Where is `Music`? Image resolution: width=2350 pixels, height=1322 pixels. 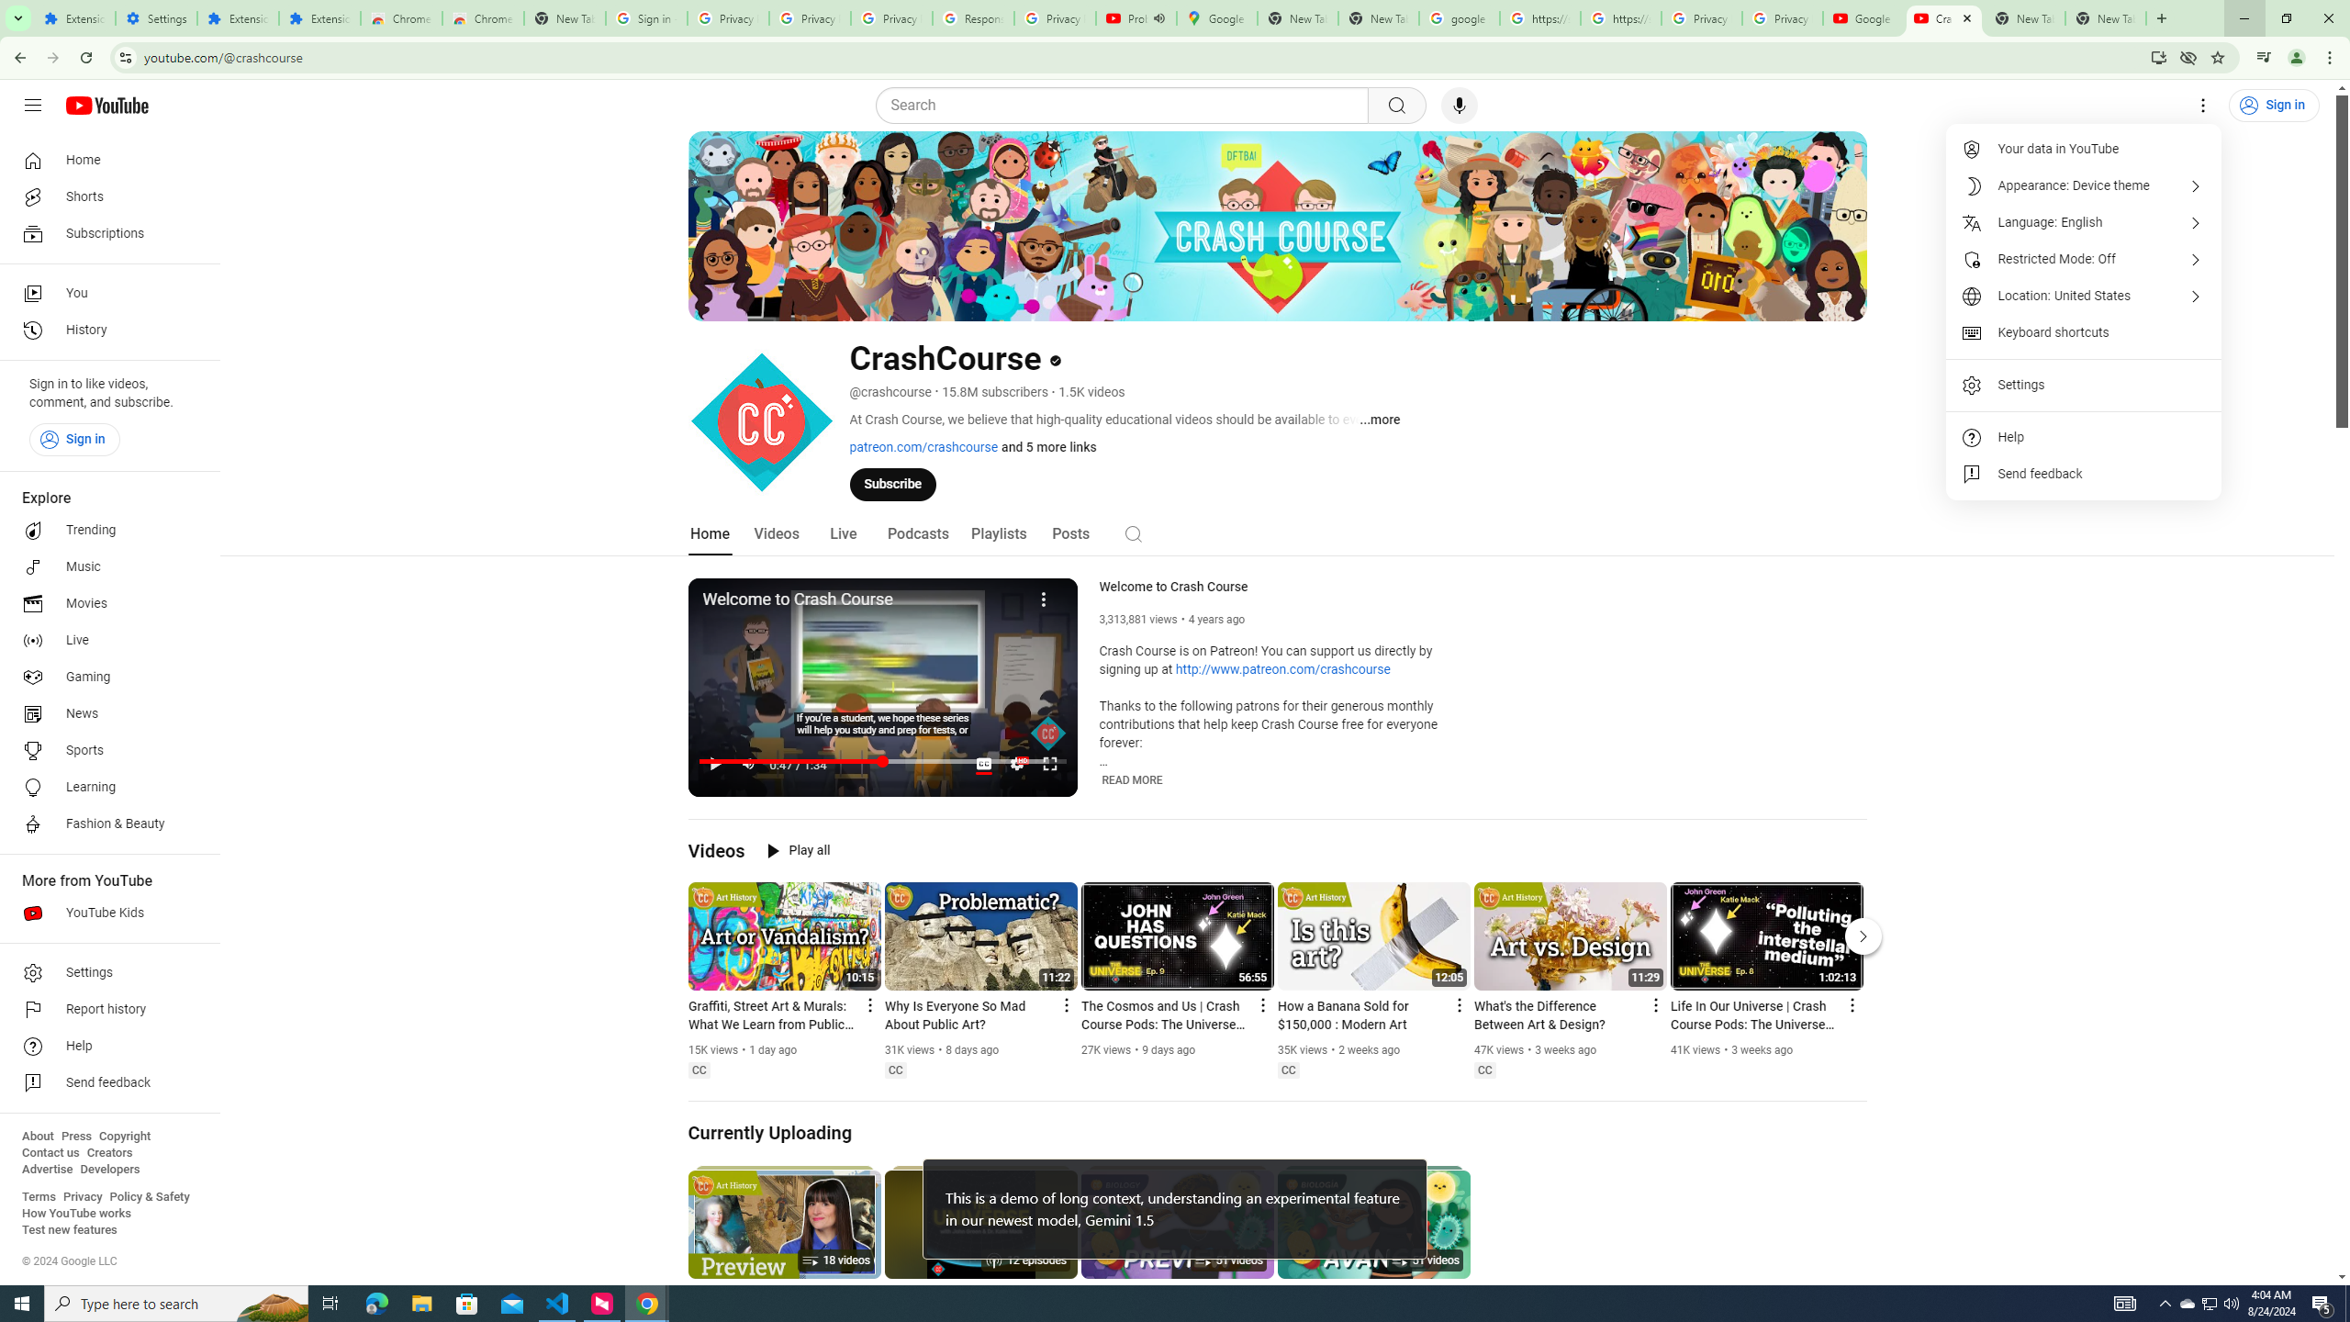
Music is located at coordinates (105, 566).